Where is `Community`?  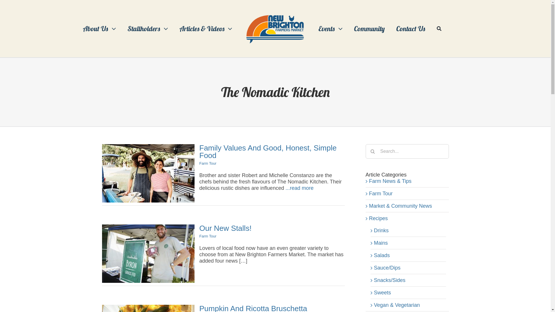
Community is located at coordinates (369, 29).